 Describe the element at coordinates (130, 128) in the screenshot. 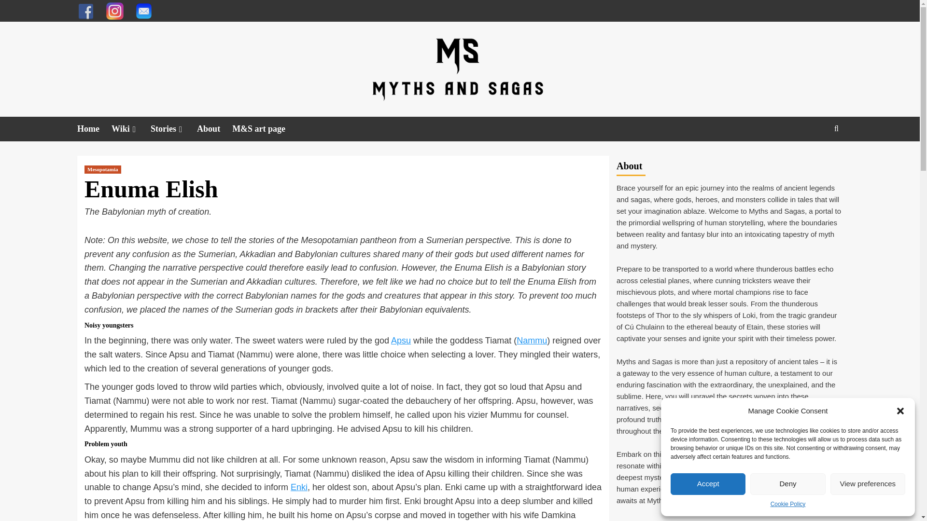

I see `Wiki` at that location.